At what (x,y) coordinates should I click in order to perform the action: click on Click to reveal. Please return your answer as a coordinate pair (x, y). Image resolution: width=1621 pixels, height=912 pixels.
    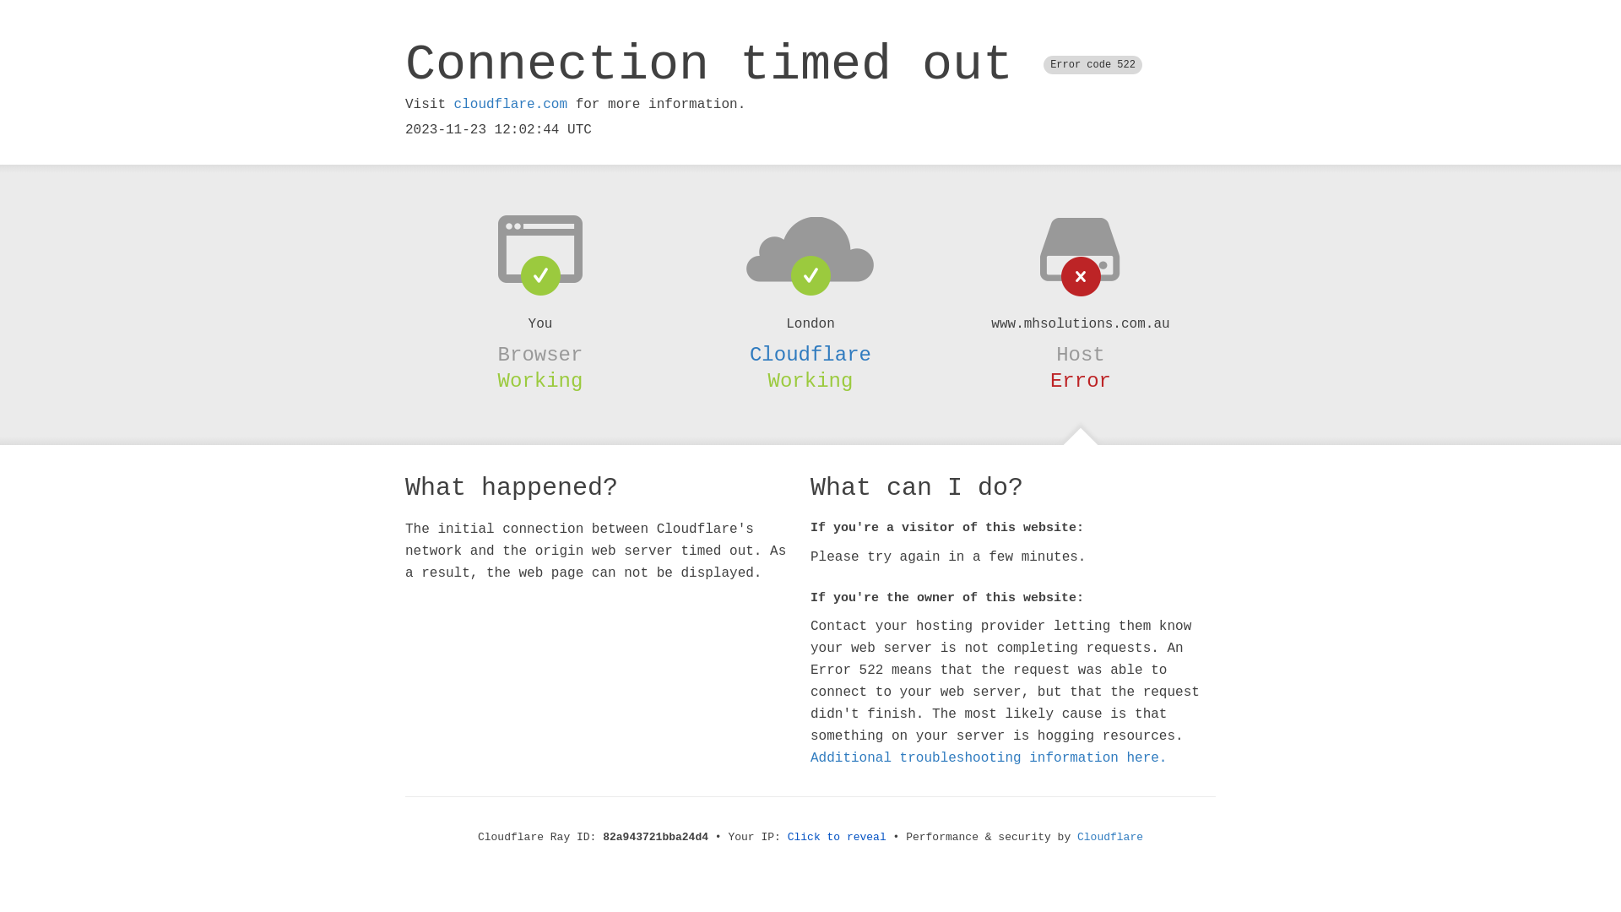
    Looking at the image, I should click on (838, 838).